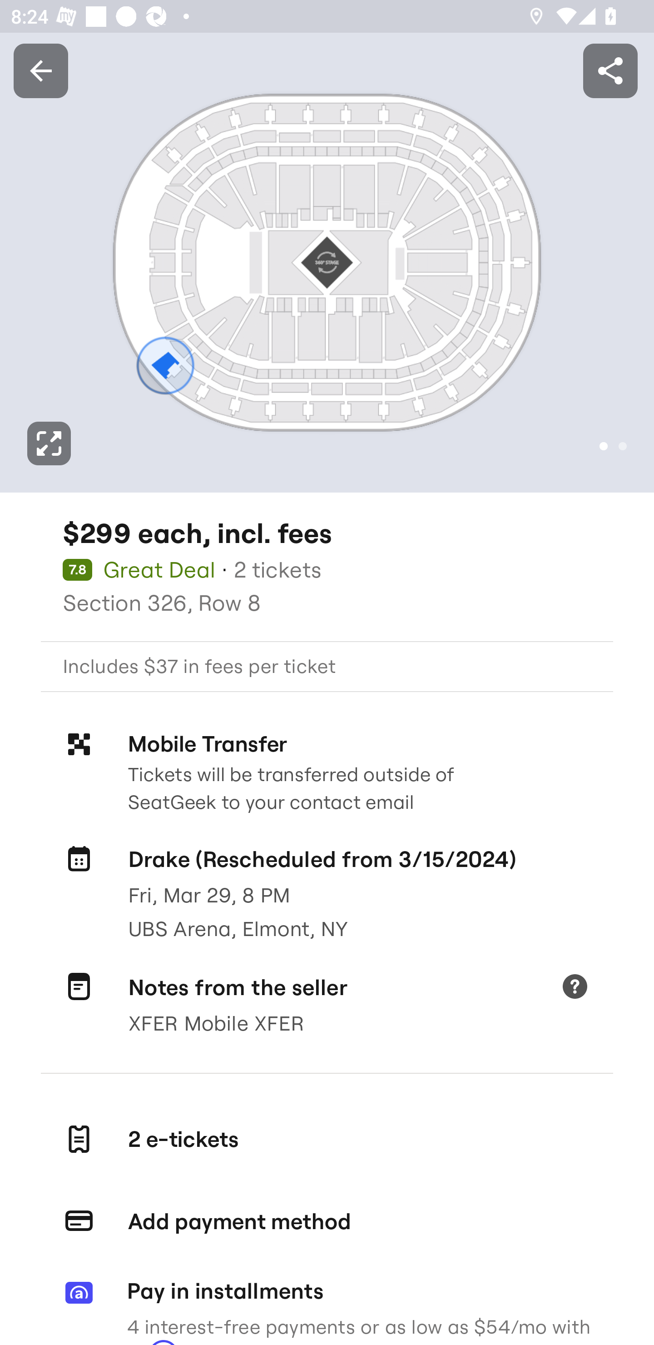 The height and width of the screenshot is (1345, 654). Describe the element at coordinates (49, 443) in the screenshot. I see `Expand image to fullscreen` at that location.